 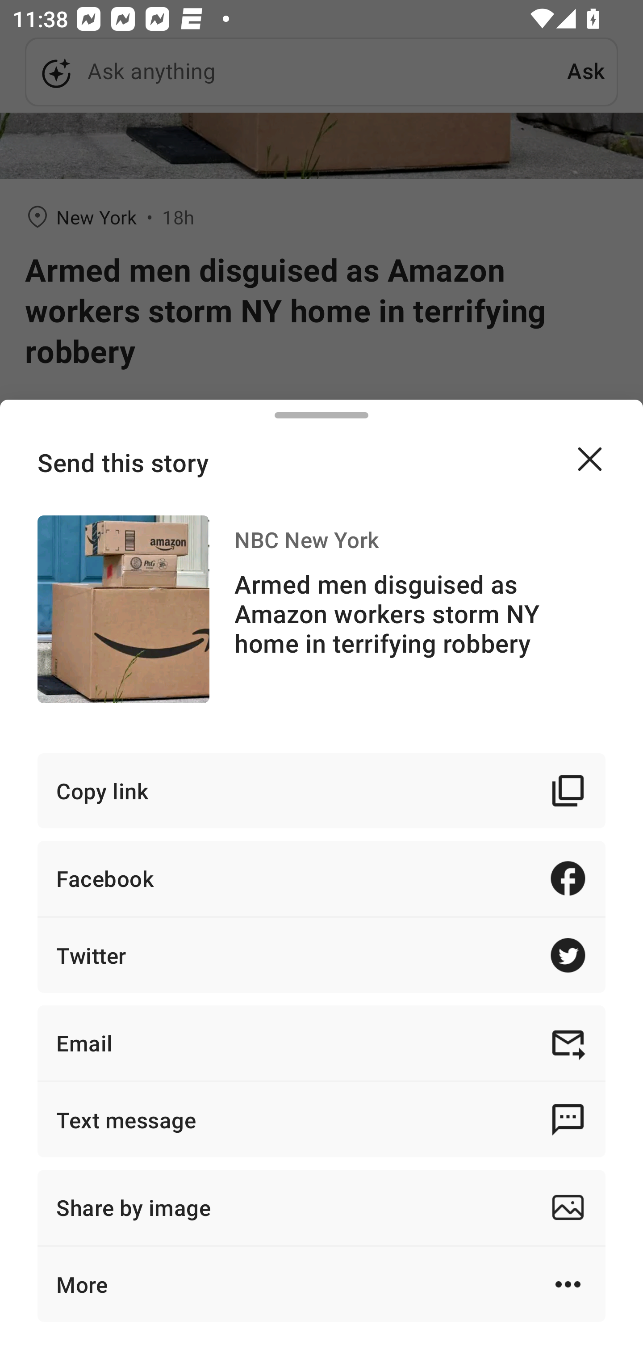 I want to click on More, so click(x=321, y=1284).